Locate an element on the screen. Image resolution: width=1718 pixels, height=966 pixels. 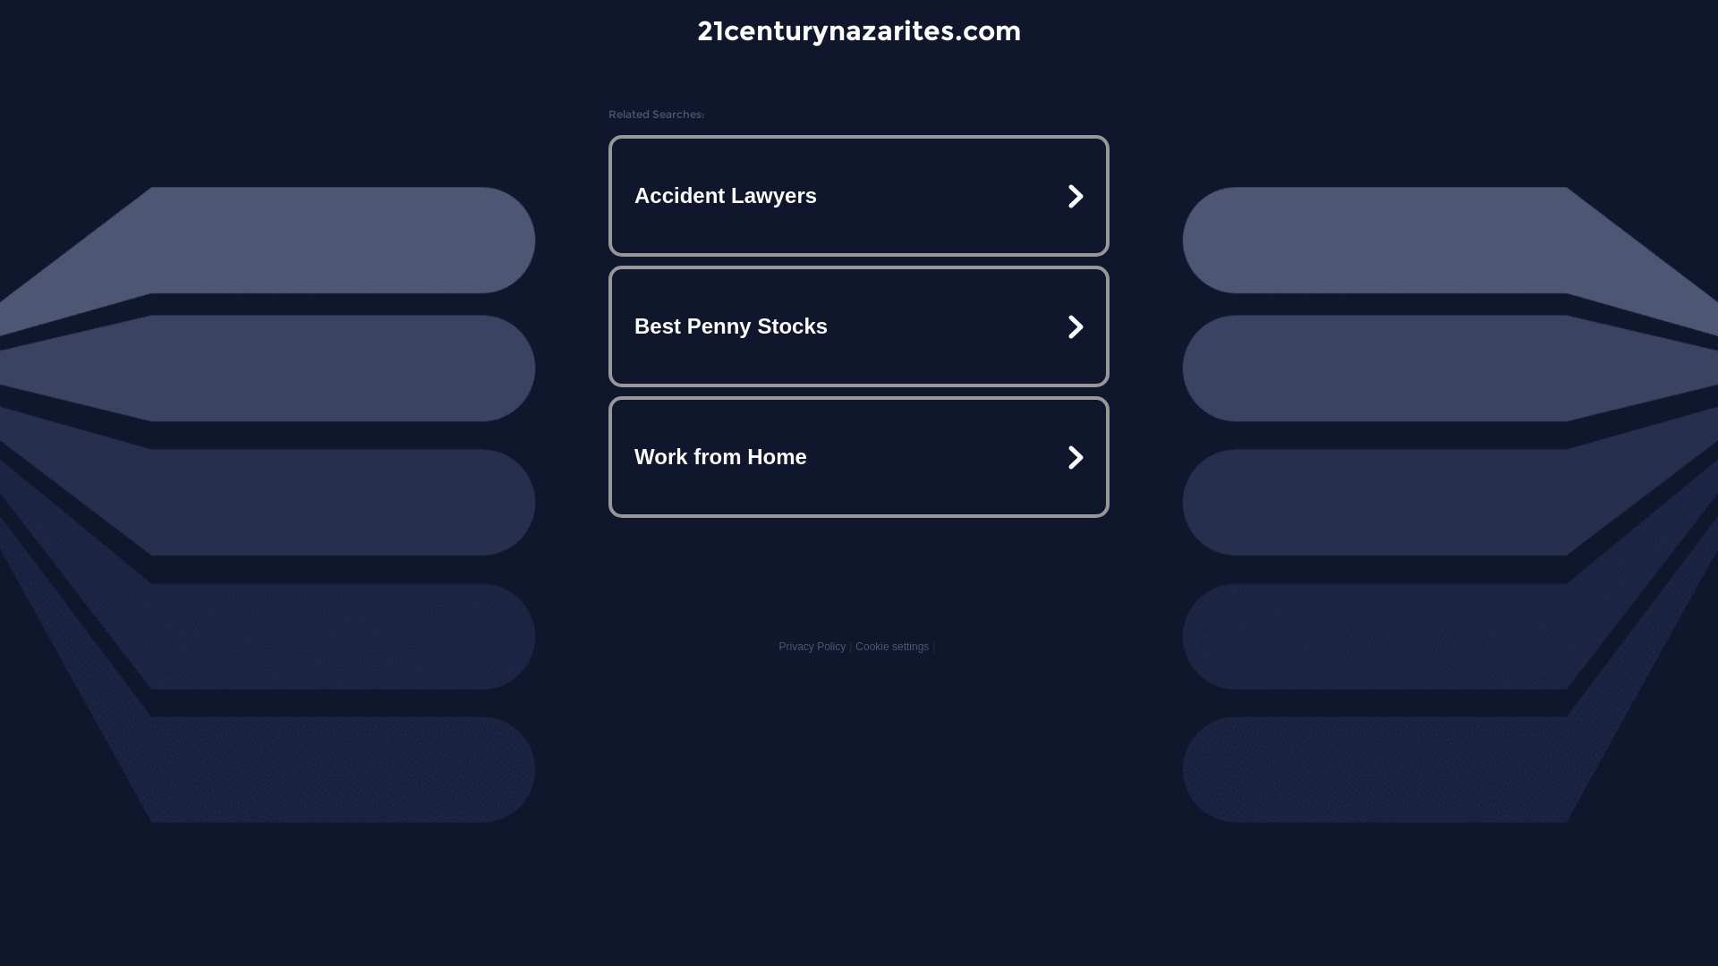
Accident Lawyers is located at coordinates (859, 196).